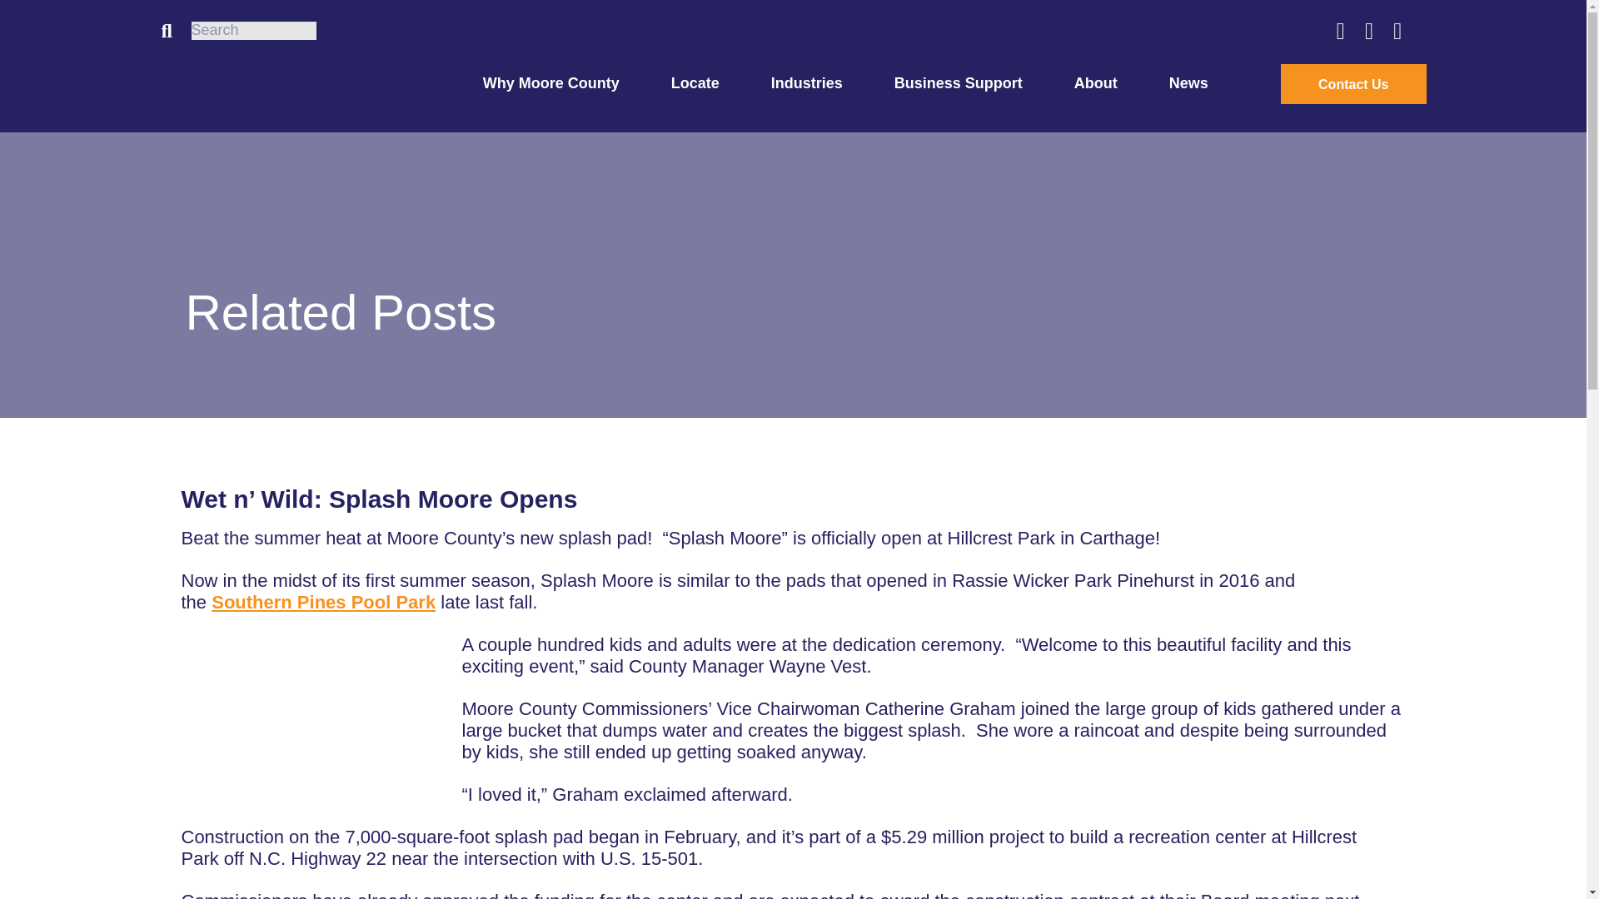 The width and height of the screenshot is (1599, 899). I want to click on About, so click(1096, 83).